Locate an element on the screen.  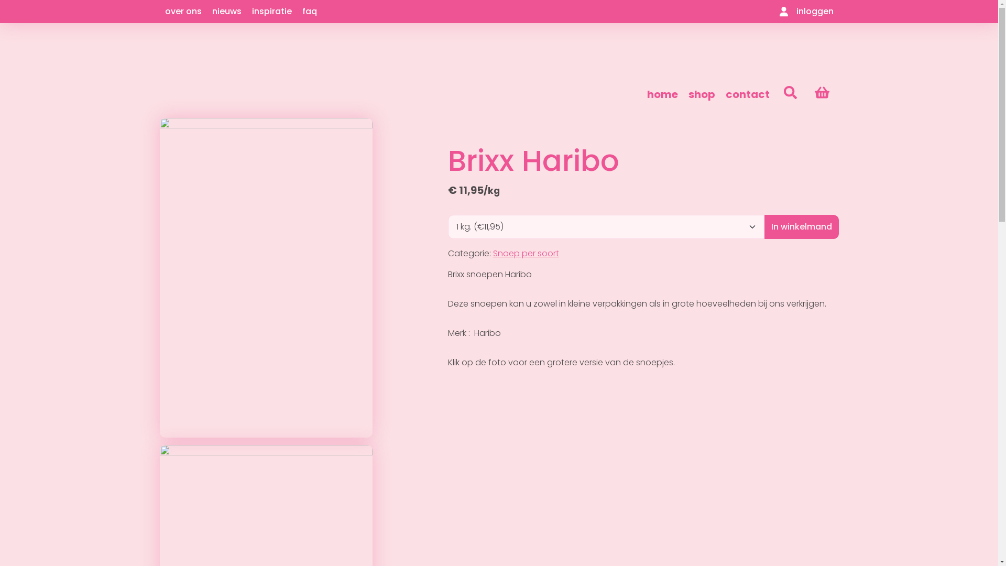
over ons is located at coordinates (183, 12).